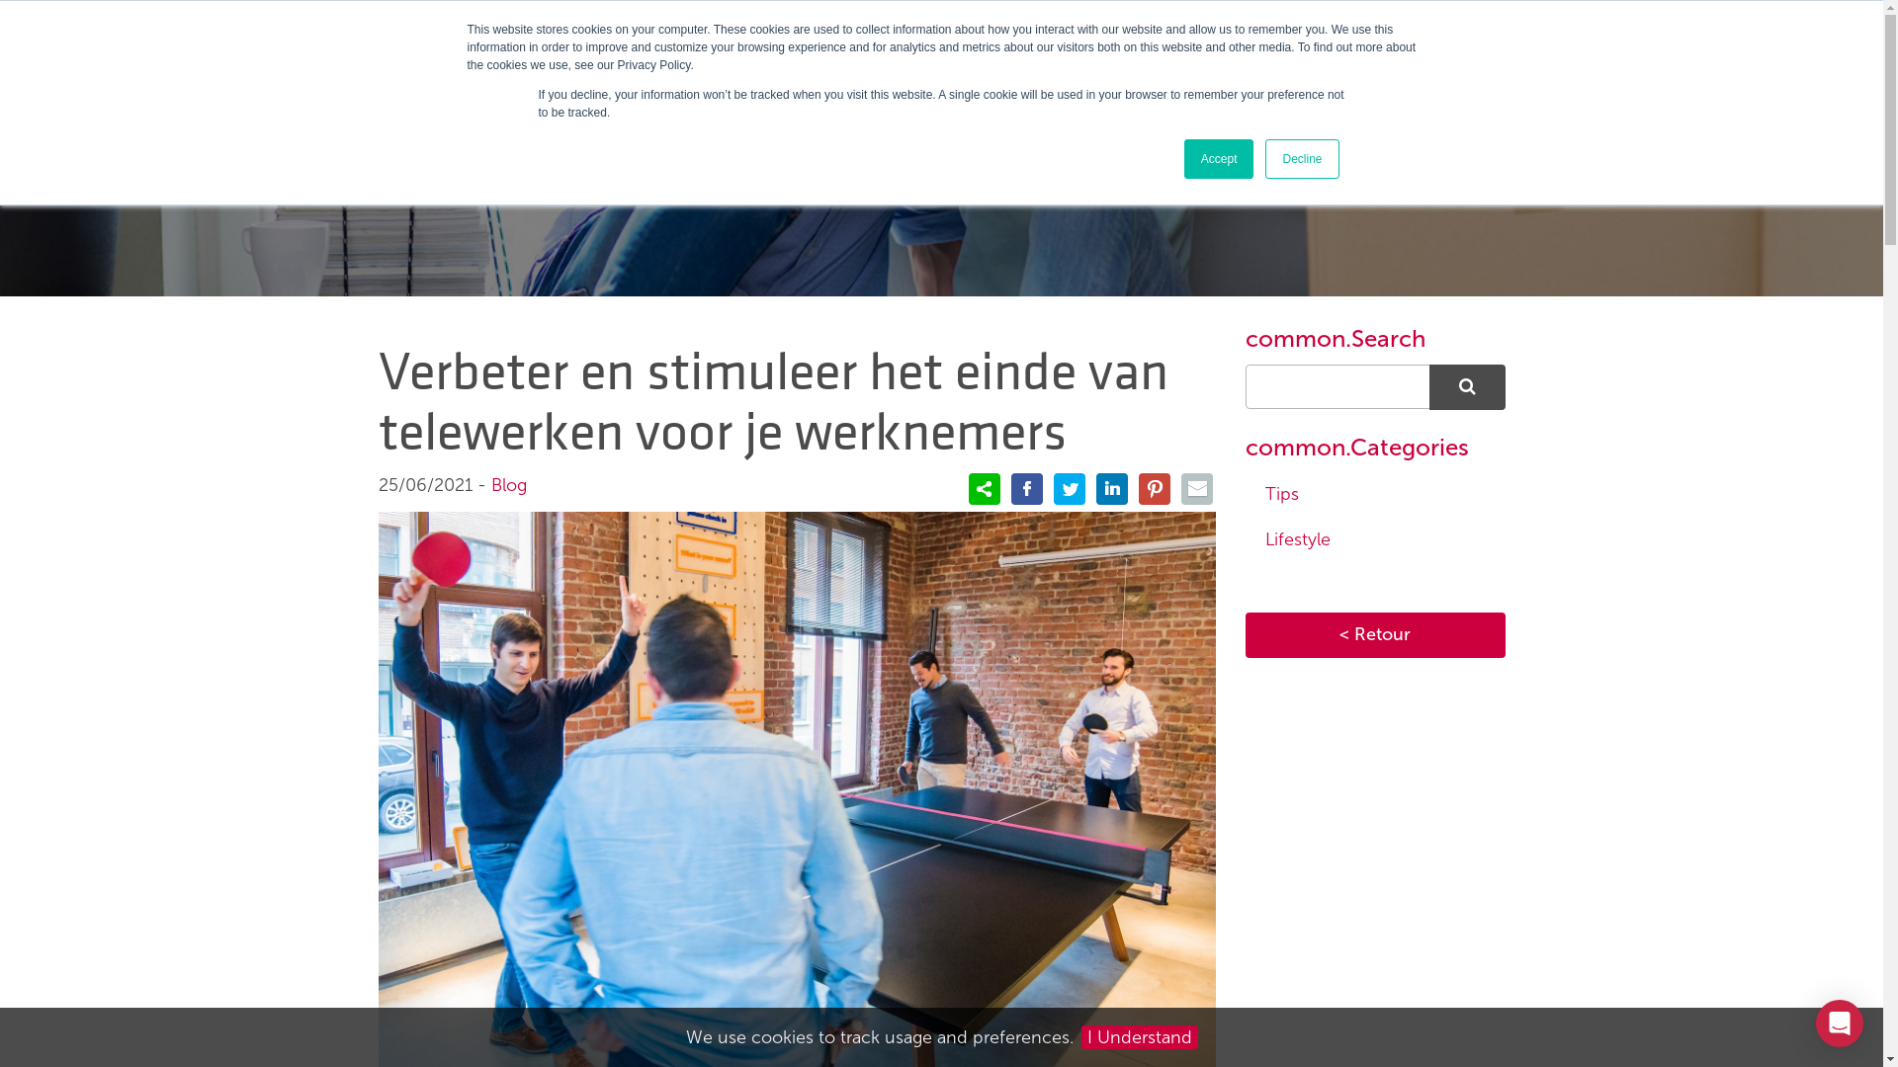 This screenshot has width=1898, height=1067. I want to click on Tips, so click(1376, 495).